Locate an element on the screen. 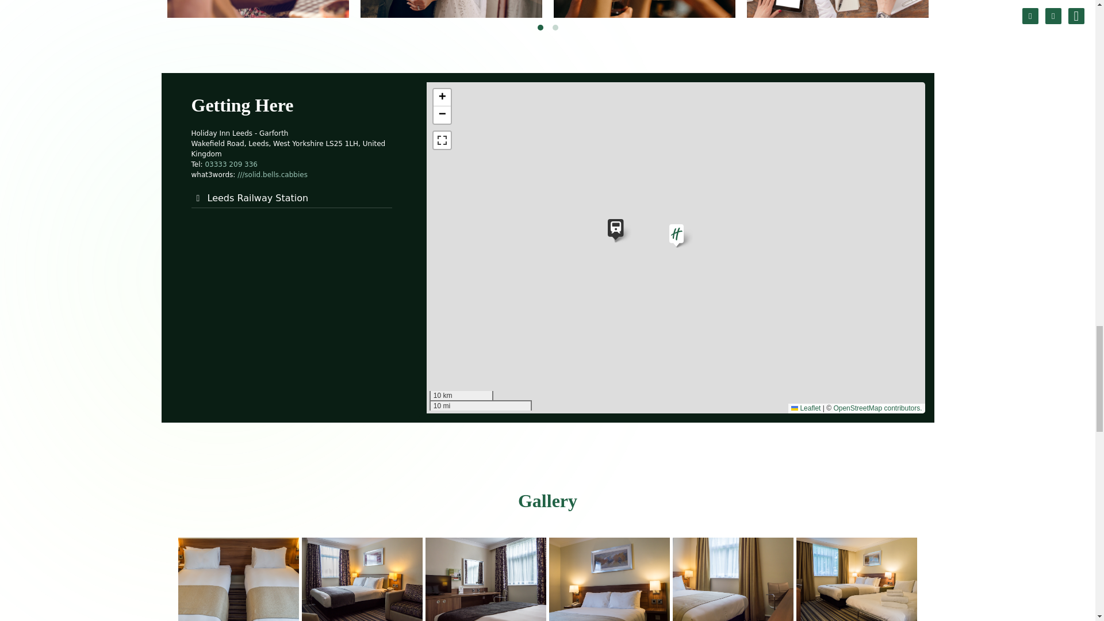 This screenshot has width=1104, height=621. Zoom in is located at coordinates (442, 98).